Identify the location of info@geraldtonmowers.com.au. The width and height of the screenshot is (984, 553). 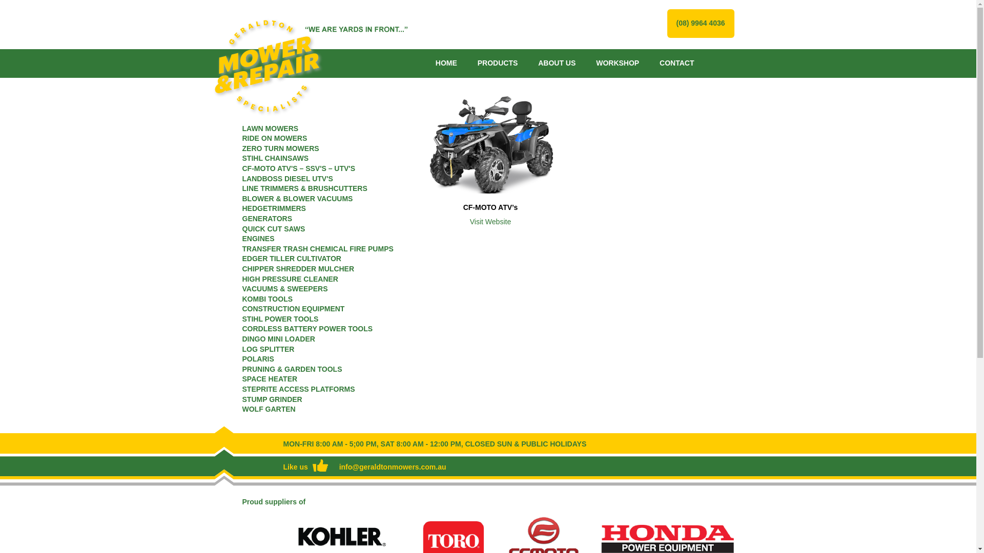
(393, 467).